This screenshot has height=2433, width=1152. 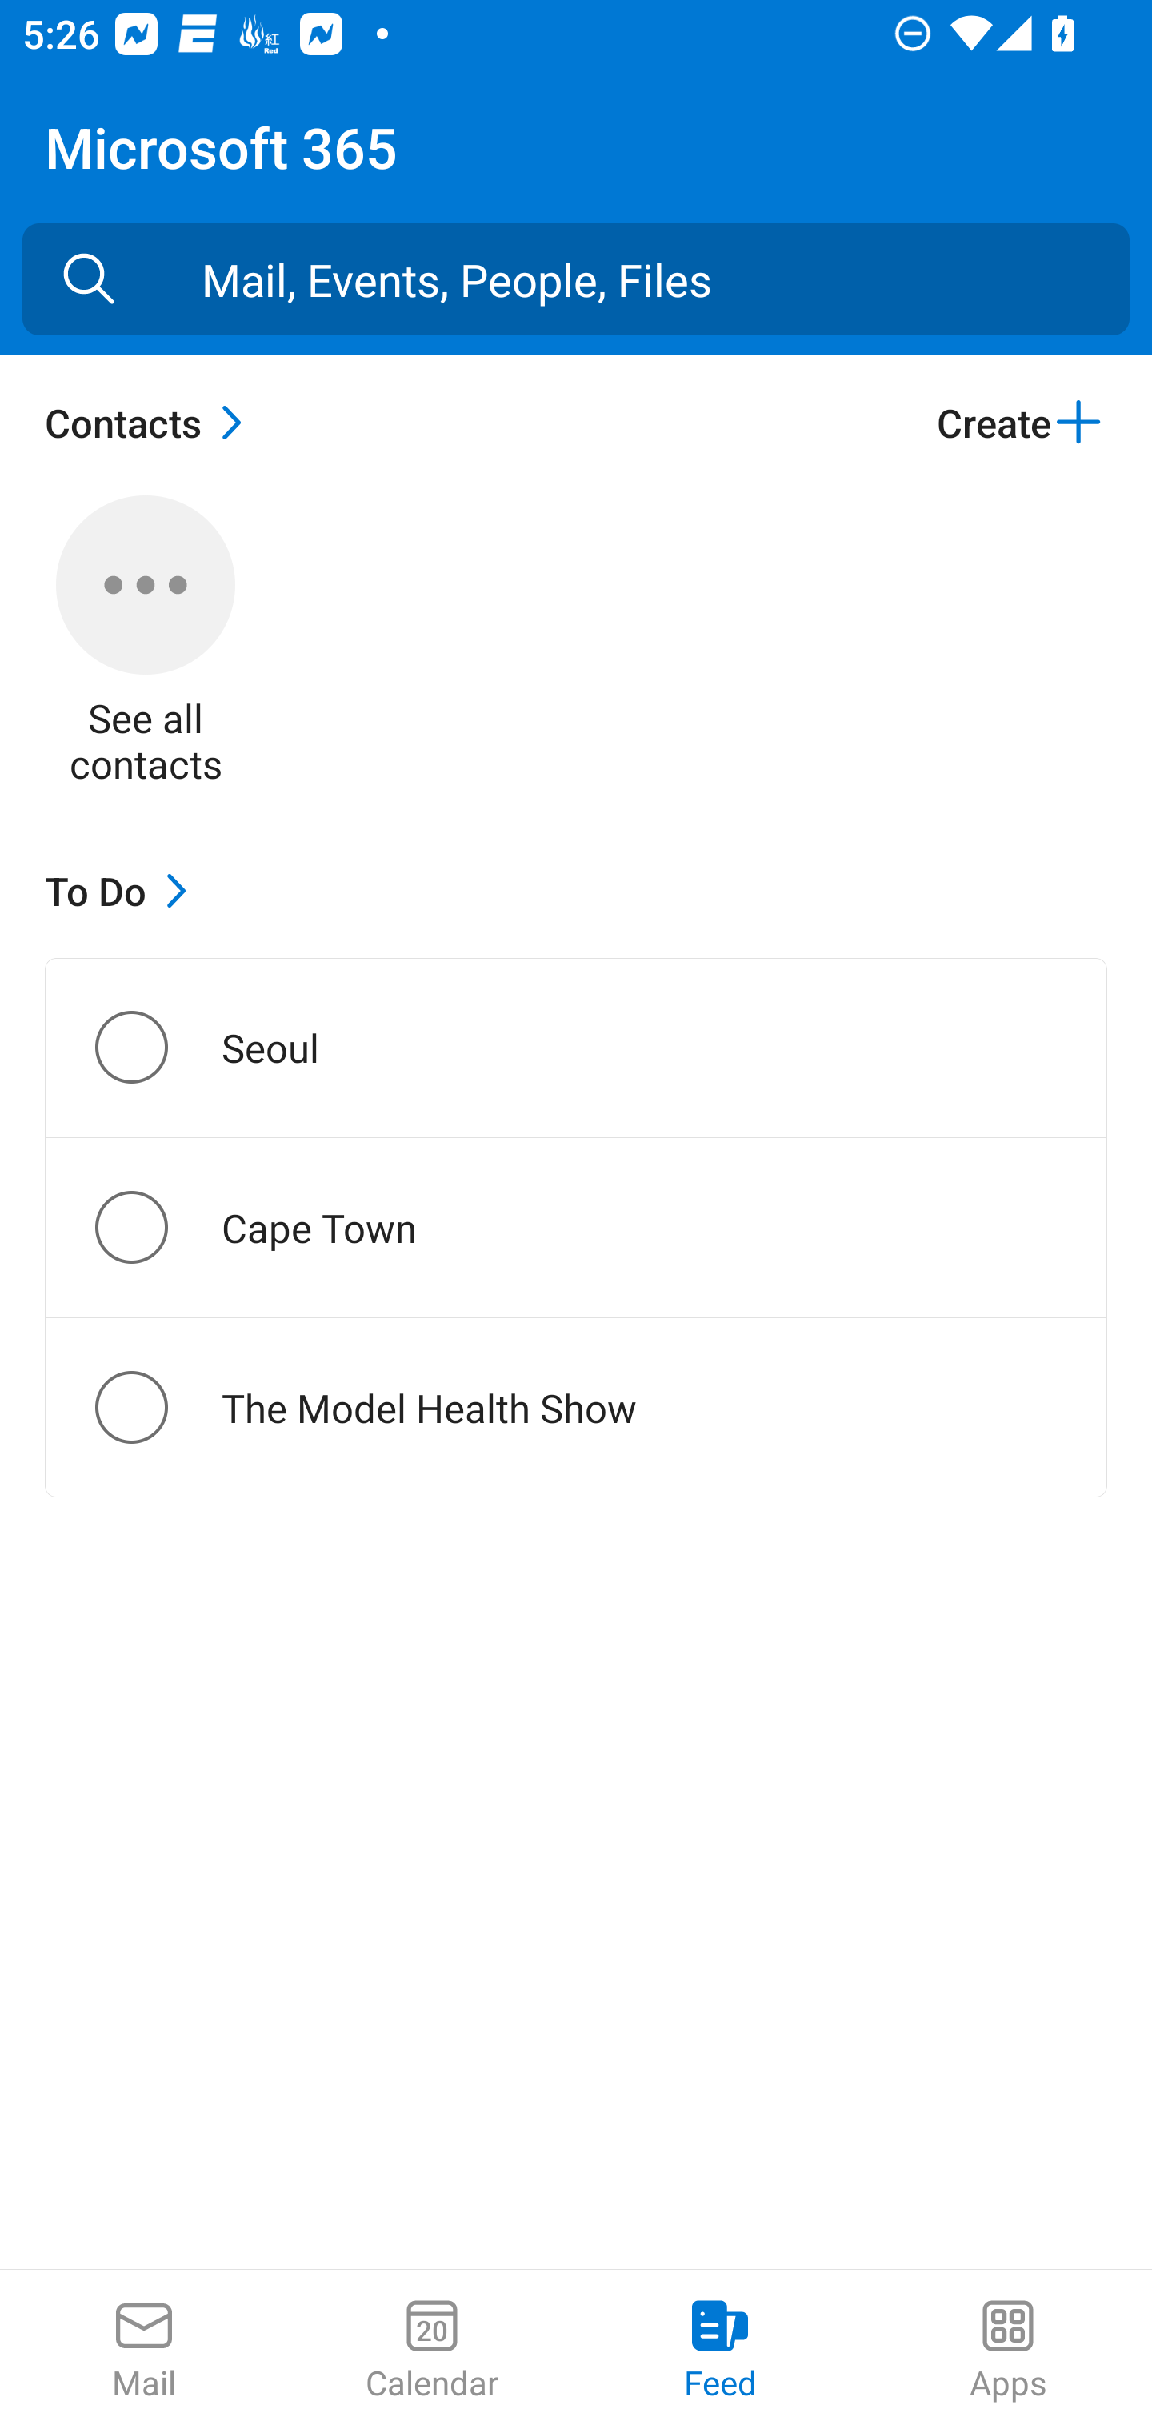 I want to click on Seoul Seoul Seoul. not completed, so click(x=576, y=1047).